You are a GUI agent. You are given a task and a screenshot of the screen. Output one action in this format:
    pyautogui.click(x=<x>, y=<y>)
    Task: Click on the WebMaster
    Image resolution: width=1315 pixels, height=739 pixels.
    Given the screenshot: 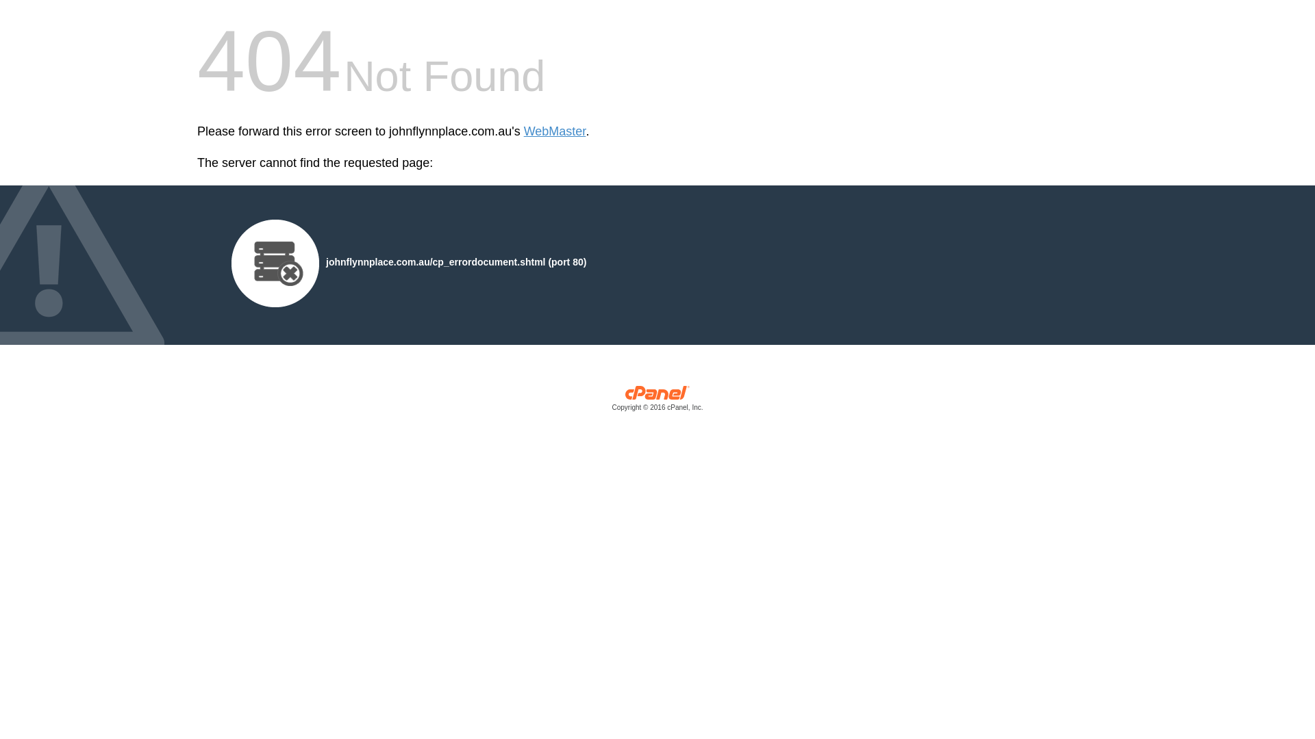 What is the action you would take?
    pyautogui.click(x=555, y=131)
    